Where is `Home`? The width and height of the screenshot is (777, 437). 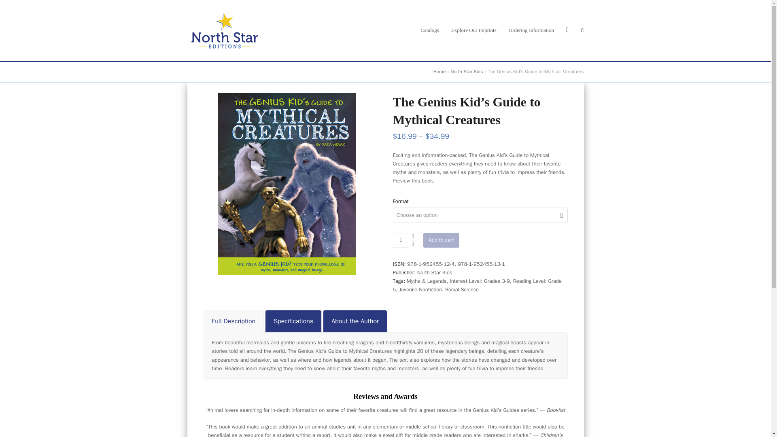 Home is located at coordinates (439, 71).